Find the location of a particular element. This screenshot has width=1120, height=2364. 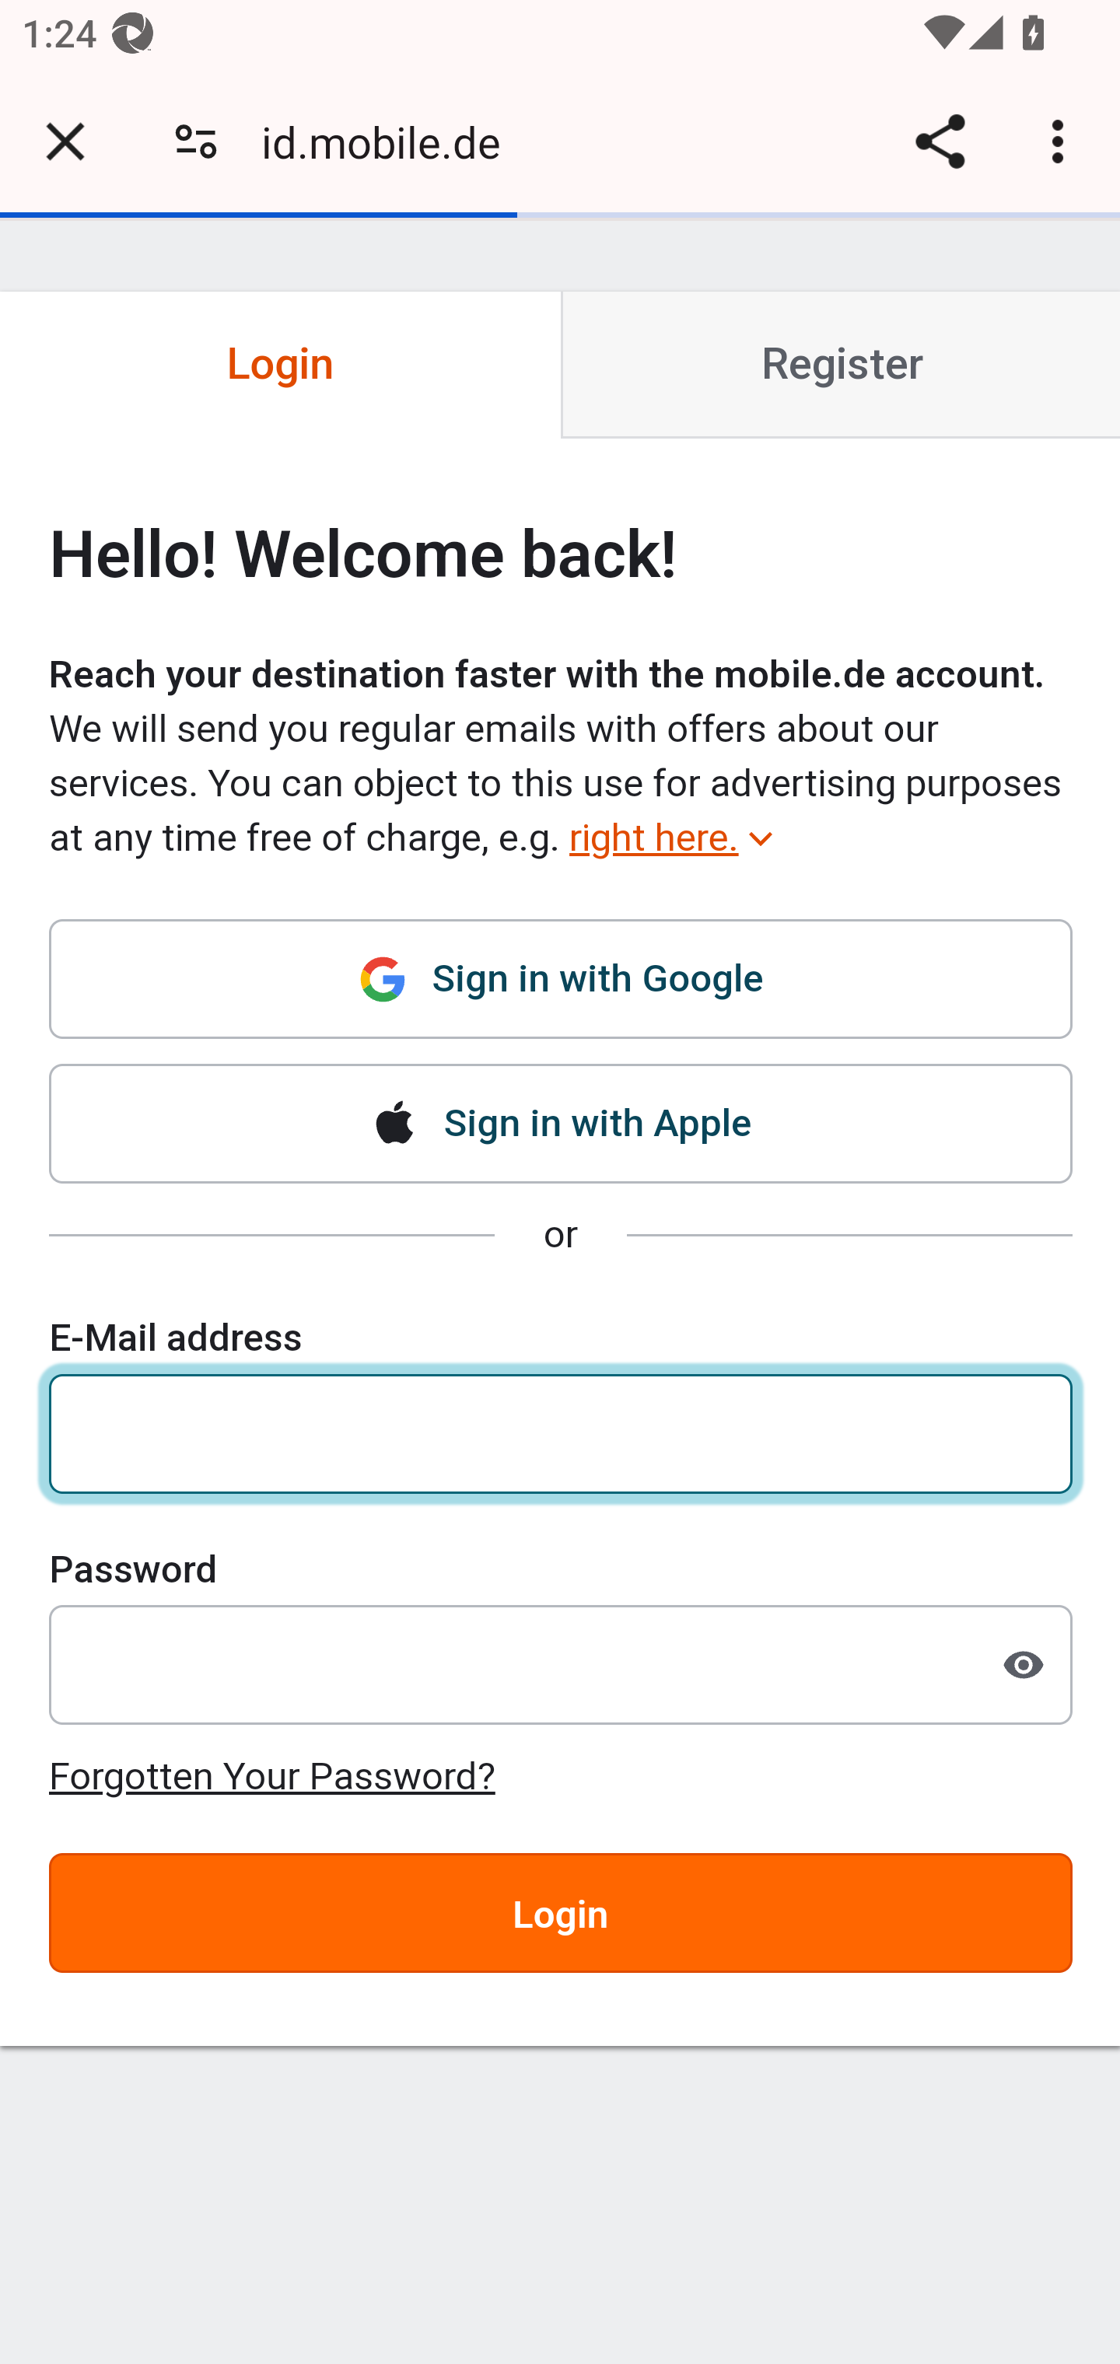

id.mobile.de is located at coordinates (392, 142).